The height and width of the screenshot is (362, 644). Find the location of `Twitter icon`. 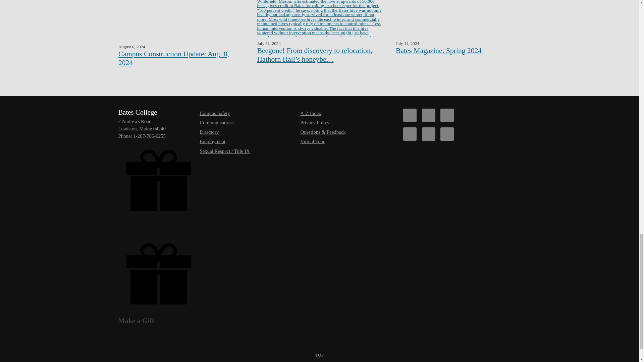

Twitter icon is located at coordinates (428, 115).